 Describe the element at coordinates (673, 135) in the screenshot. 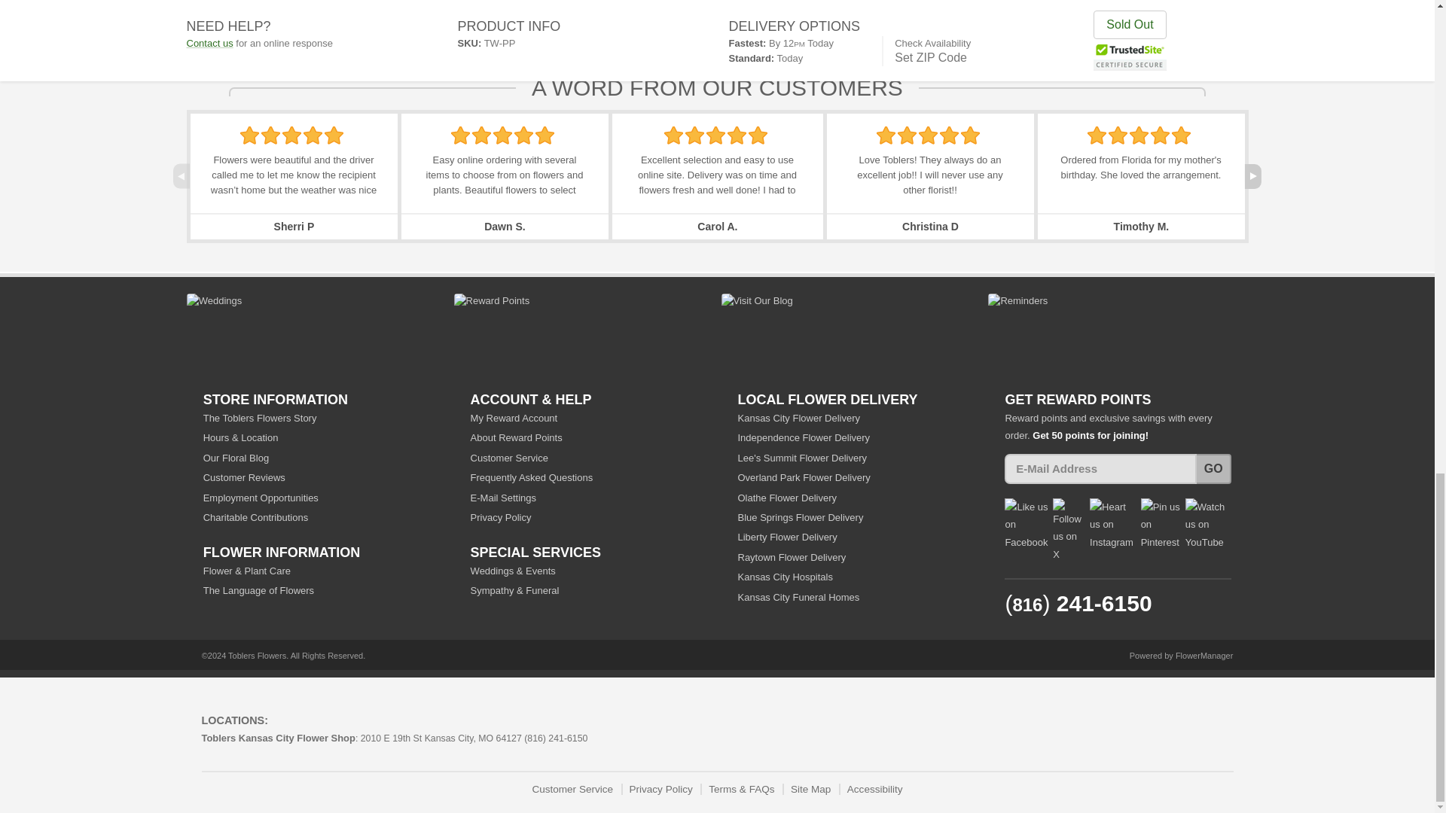

I see `Full Star` at that location.